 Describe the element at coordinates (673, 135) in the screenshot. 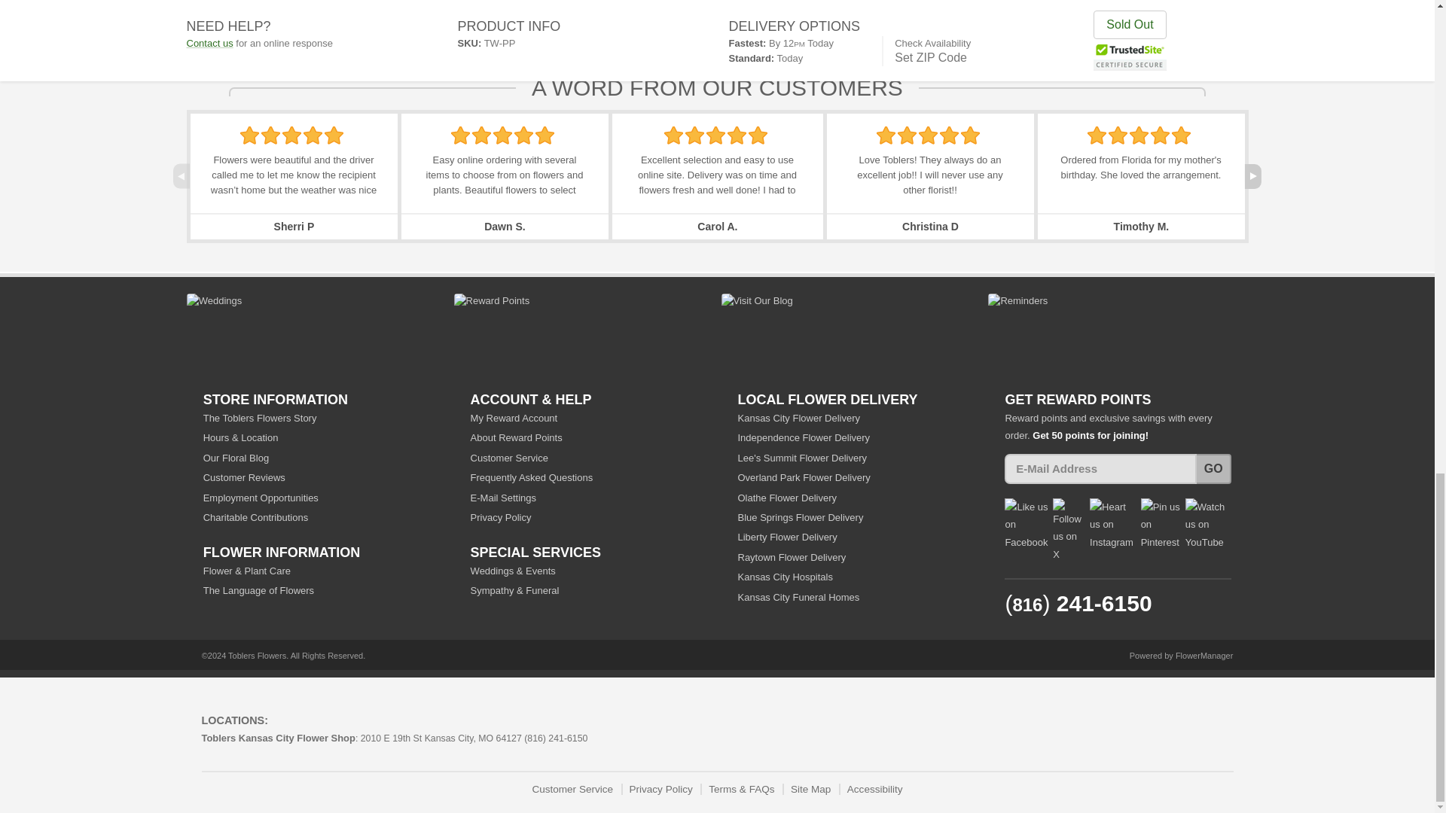

I see `Full Star` at that location.